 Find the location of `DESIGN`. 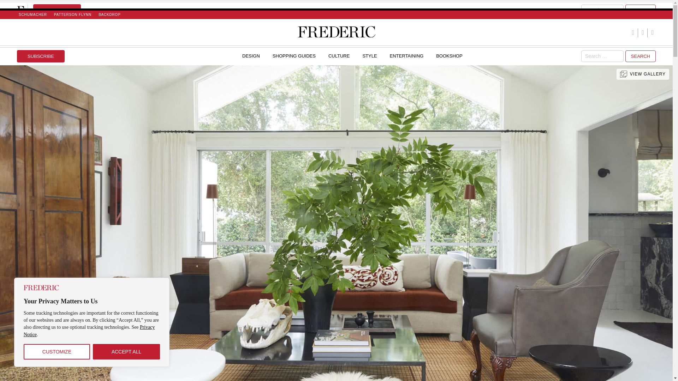

DESIGN is located at coordinates (251, 56).